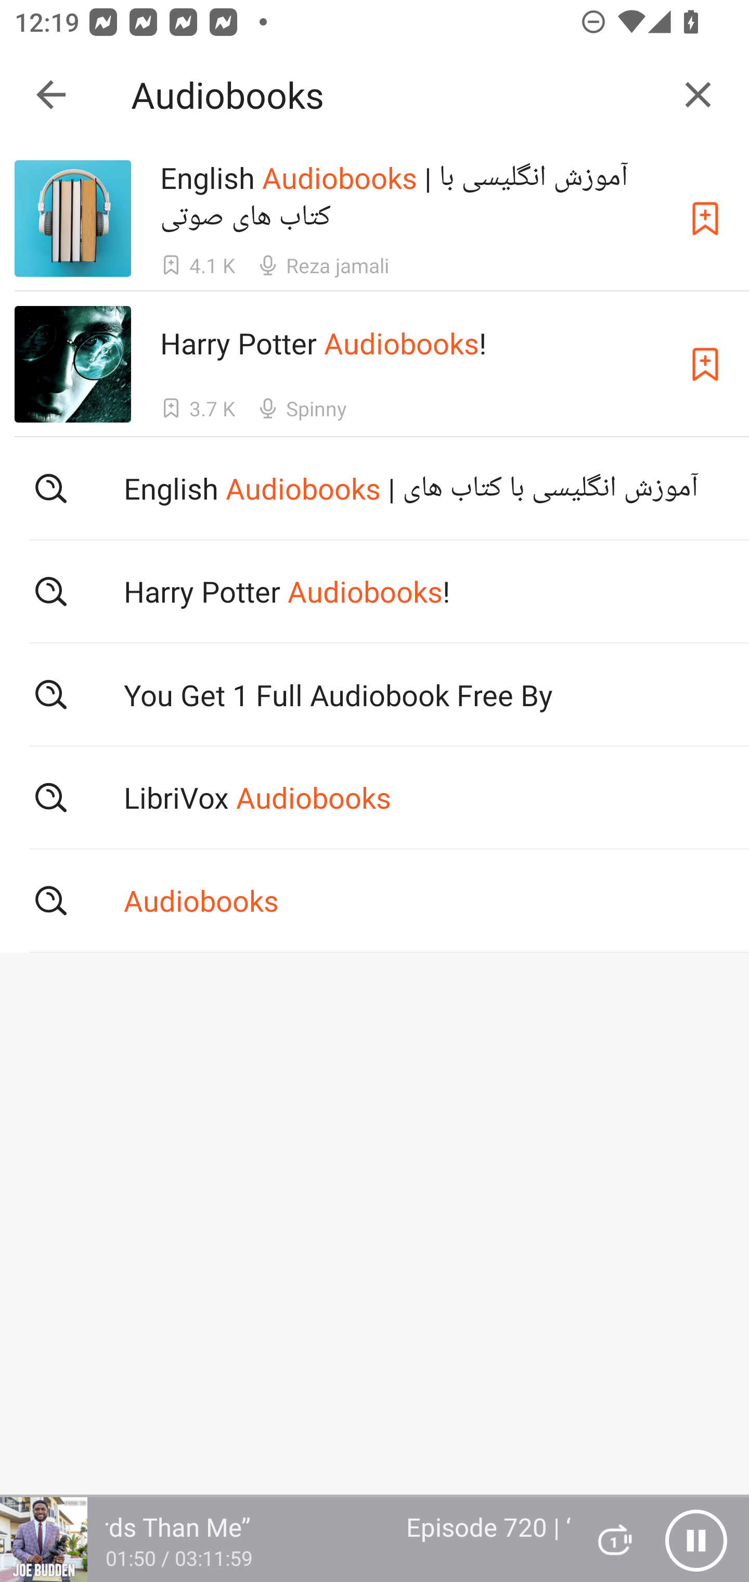 The image size is (749, 1582). Describe the element at coordinates (374, 901) in the screenshot. I see ` Audiobooks` at that location.